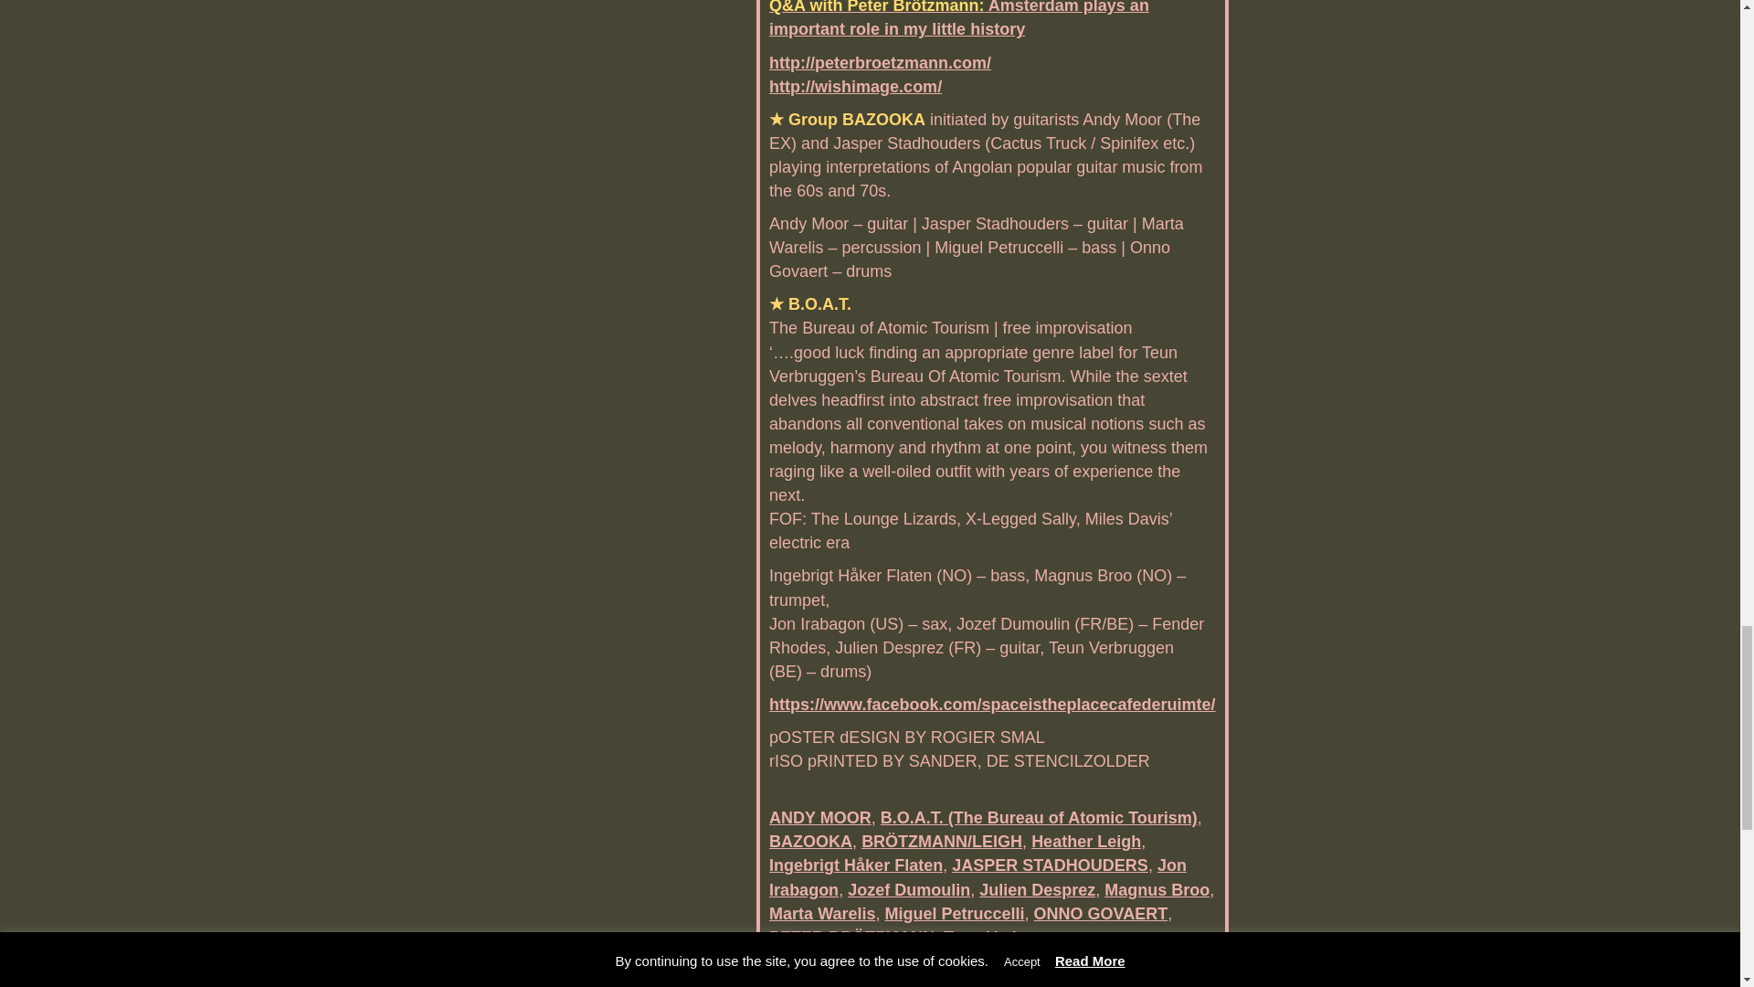 This screenshot has height=987, width=1754. I want to click on Jozef Dumoulin, so click(908, 890).